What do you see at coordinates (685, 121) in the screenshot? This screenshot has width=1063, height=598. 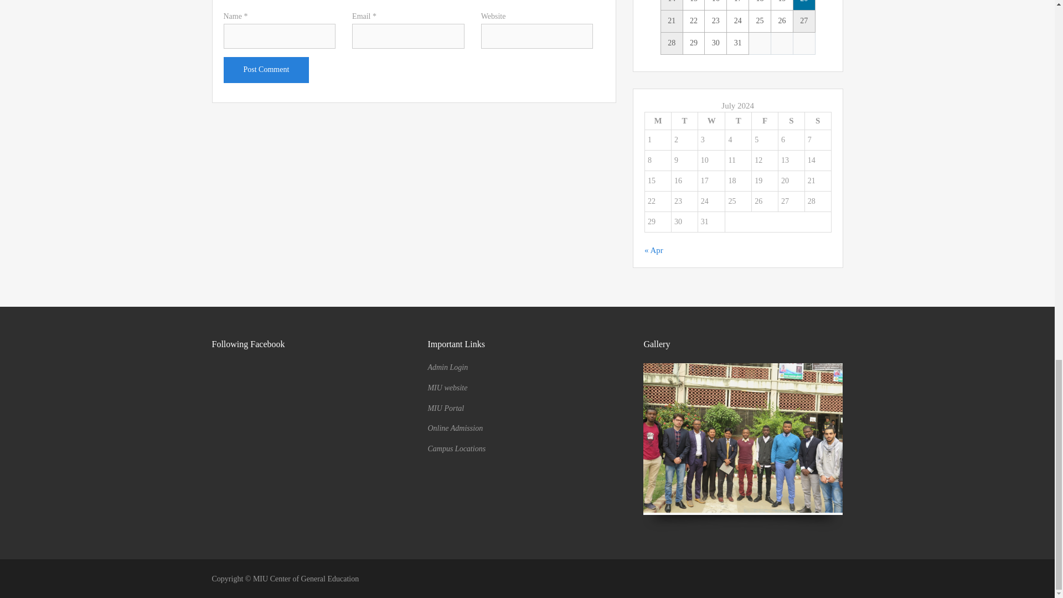 I see `Tuesday` at bounding box center [685, 121].